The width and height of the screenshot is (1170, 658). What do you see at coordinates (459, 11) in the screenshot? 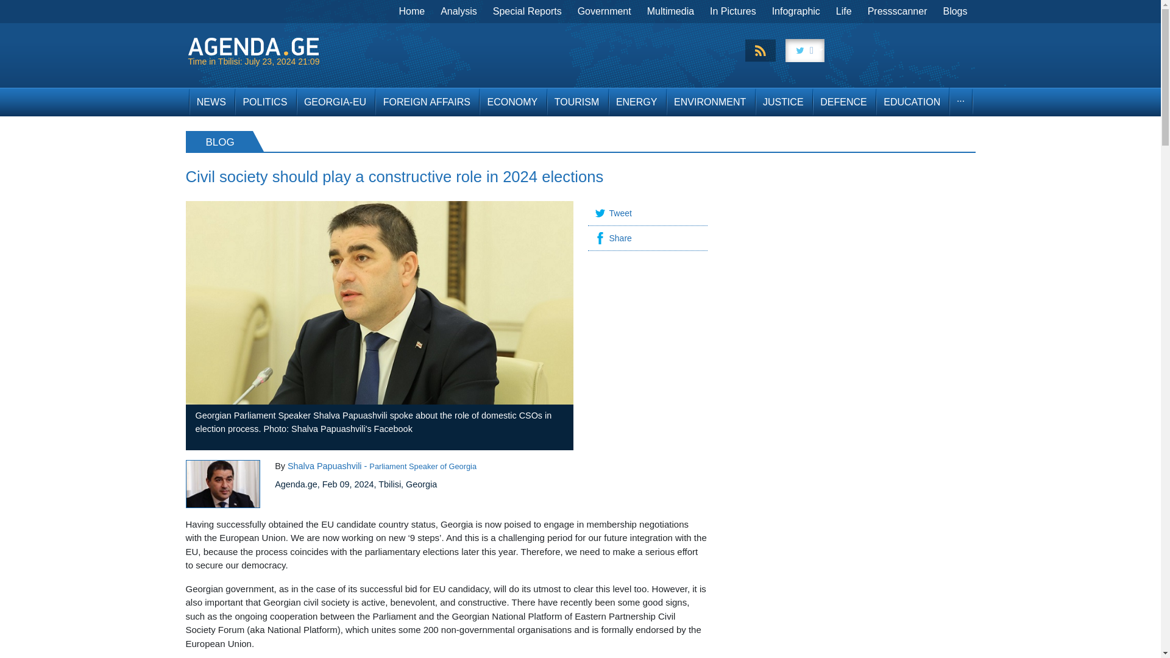
I see `Analysis` at bounding box center [459, 11].